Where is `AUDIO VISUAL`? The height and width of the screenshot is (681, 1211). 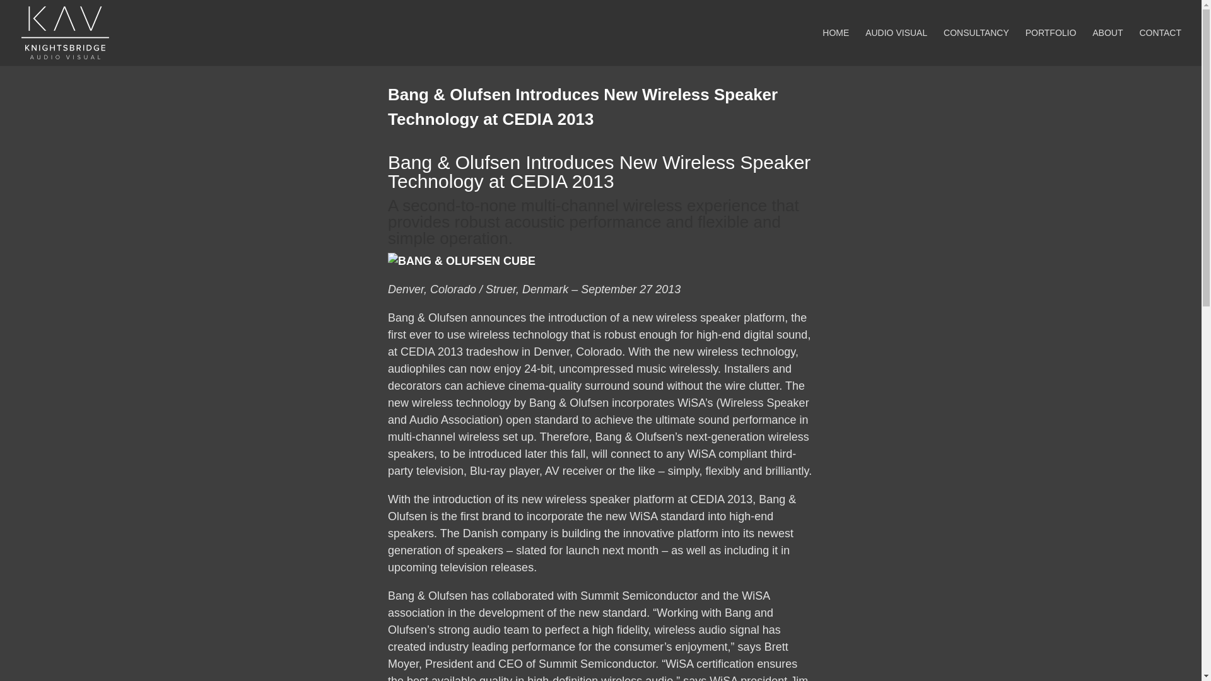 AUDIO VISUAL is located at coordinates (896, 47).